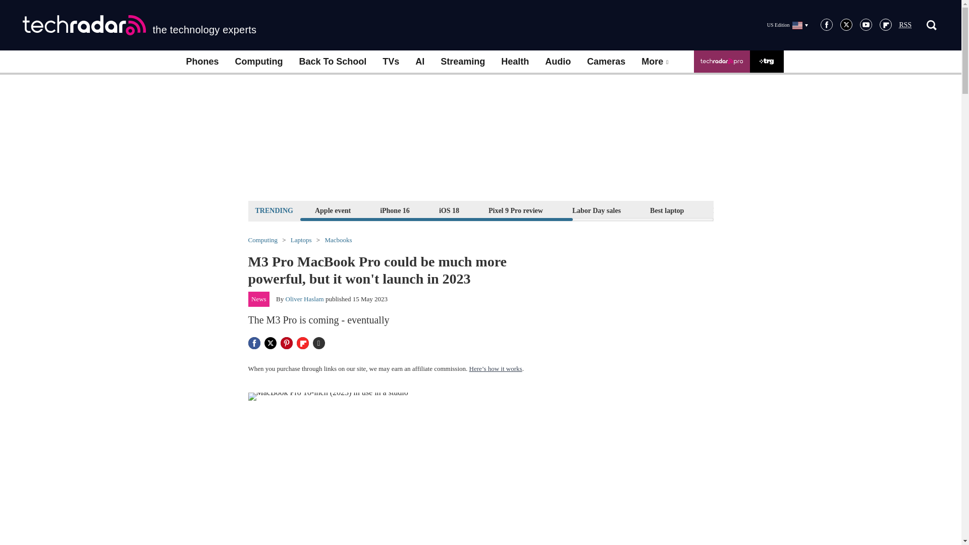  Describe the element at coordinates (139, 25) in the screenshot. I see `the technology experts` at that location.